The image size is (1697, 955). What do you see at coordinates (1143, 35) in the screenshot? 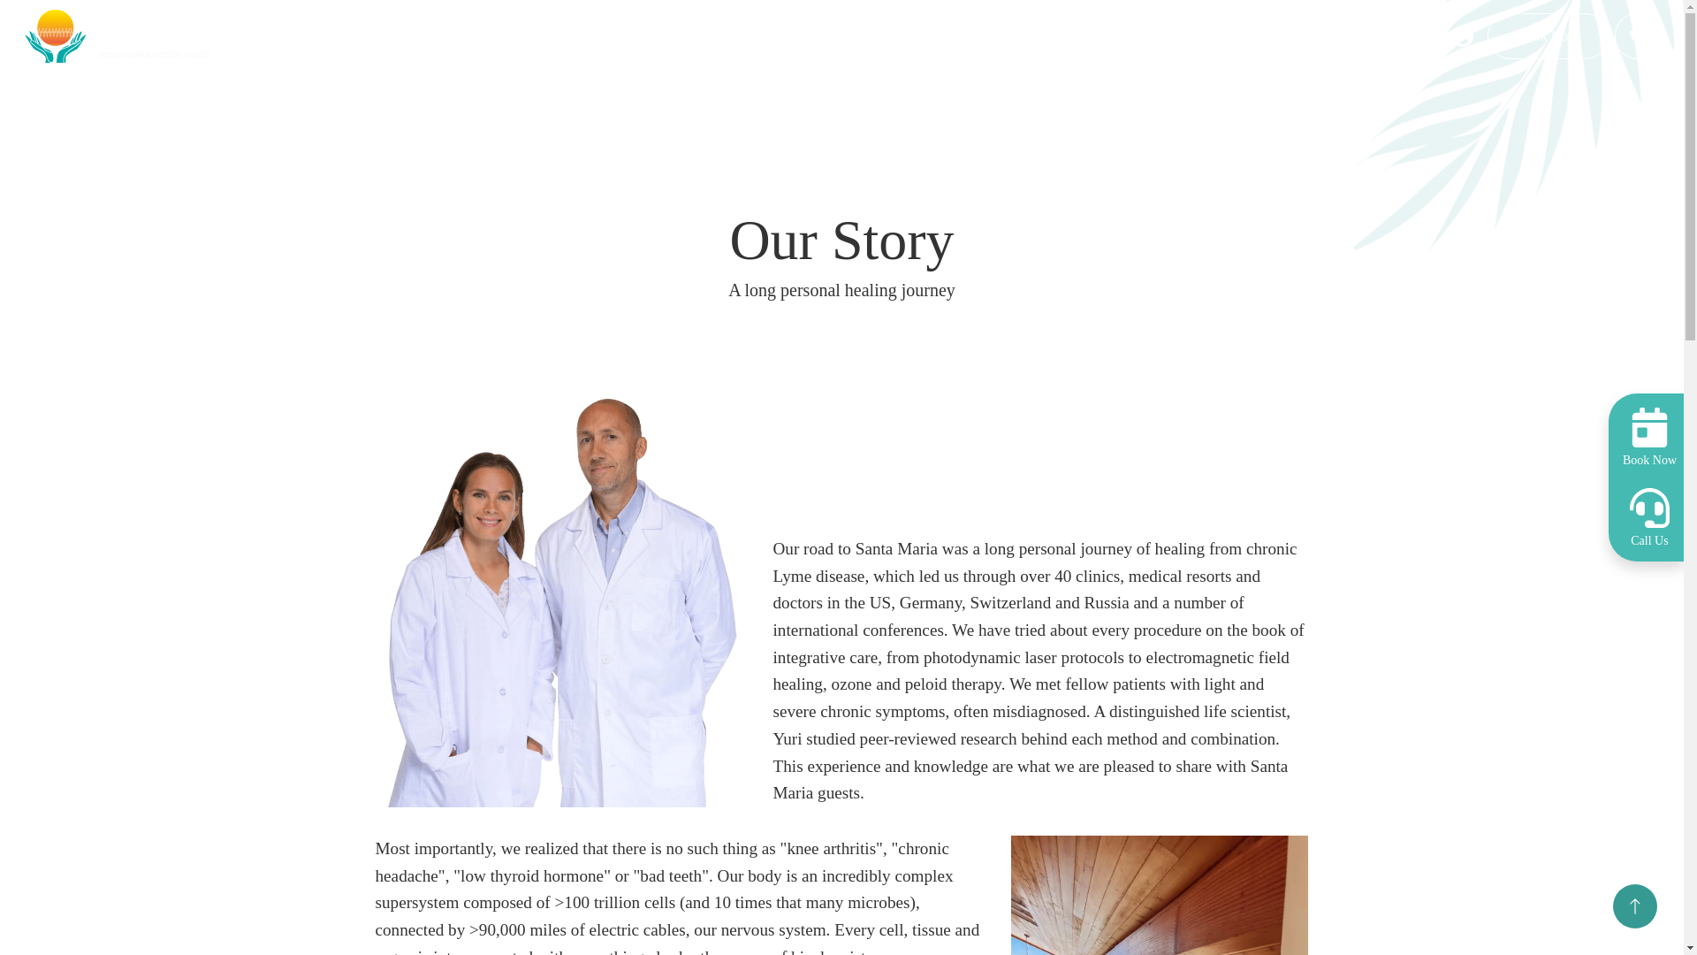
I see `TESTIMONIALS` at bounding box center [1143, 35].